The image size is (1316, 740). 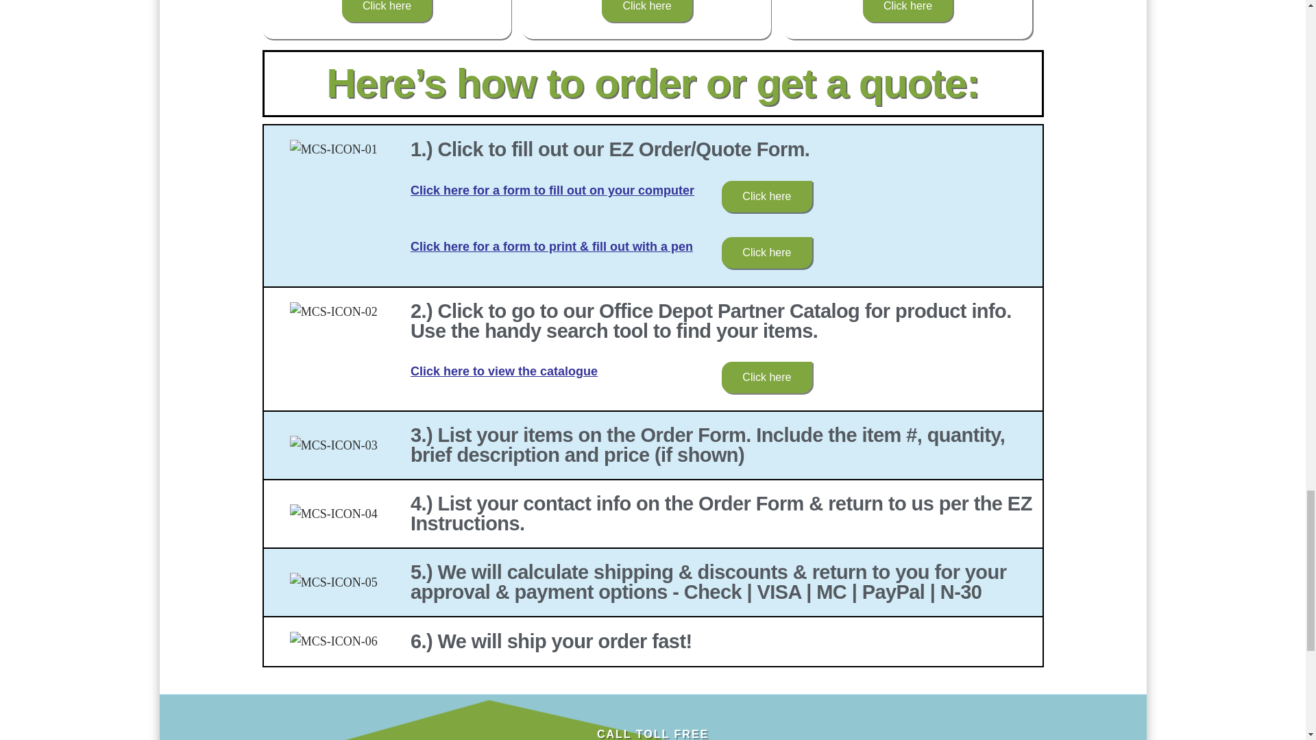 I want to click on Click here, so click(x=907, y=11).